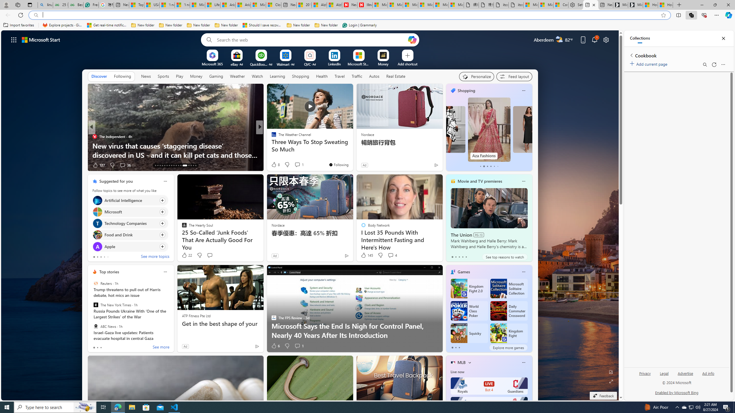  What do you see at coordinates (310, 215) in the screenshot?
I see `AutomationID: backgroundImagePicture` at bounding box center [310, 215].